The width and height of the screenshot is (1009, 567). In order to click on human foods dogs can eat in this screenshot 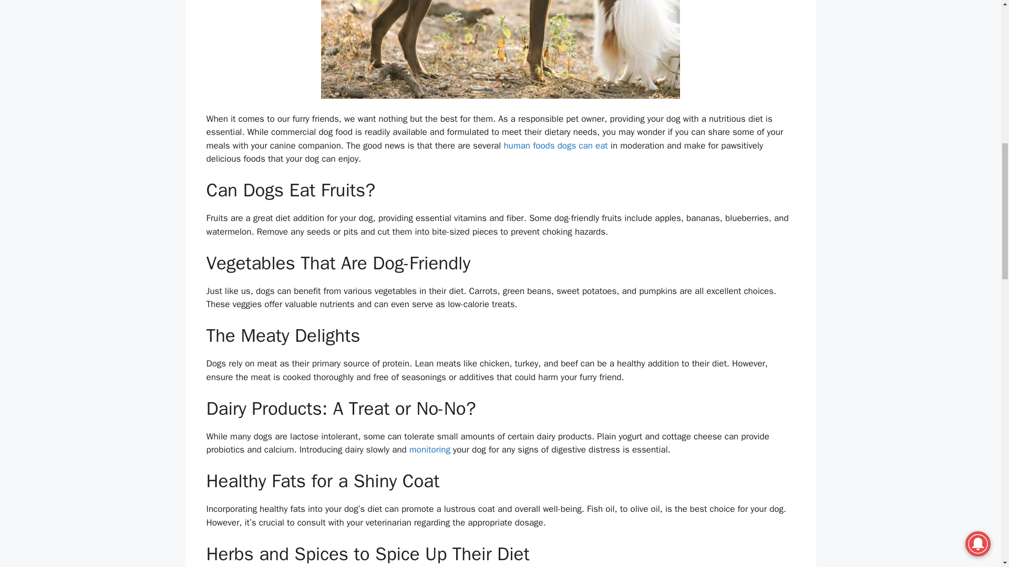, I will do `click(555, 145)`.